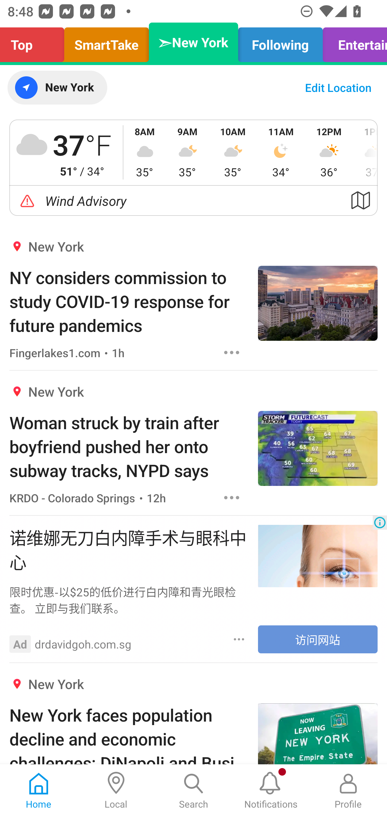 This screenshot has width=387, height=817. Describe the element at coordinates (329, 152) in the screenshot. I see `12PM 36°` at that location.